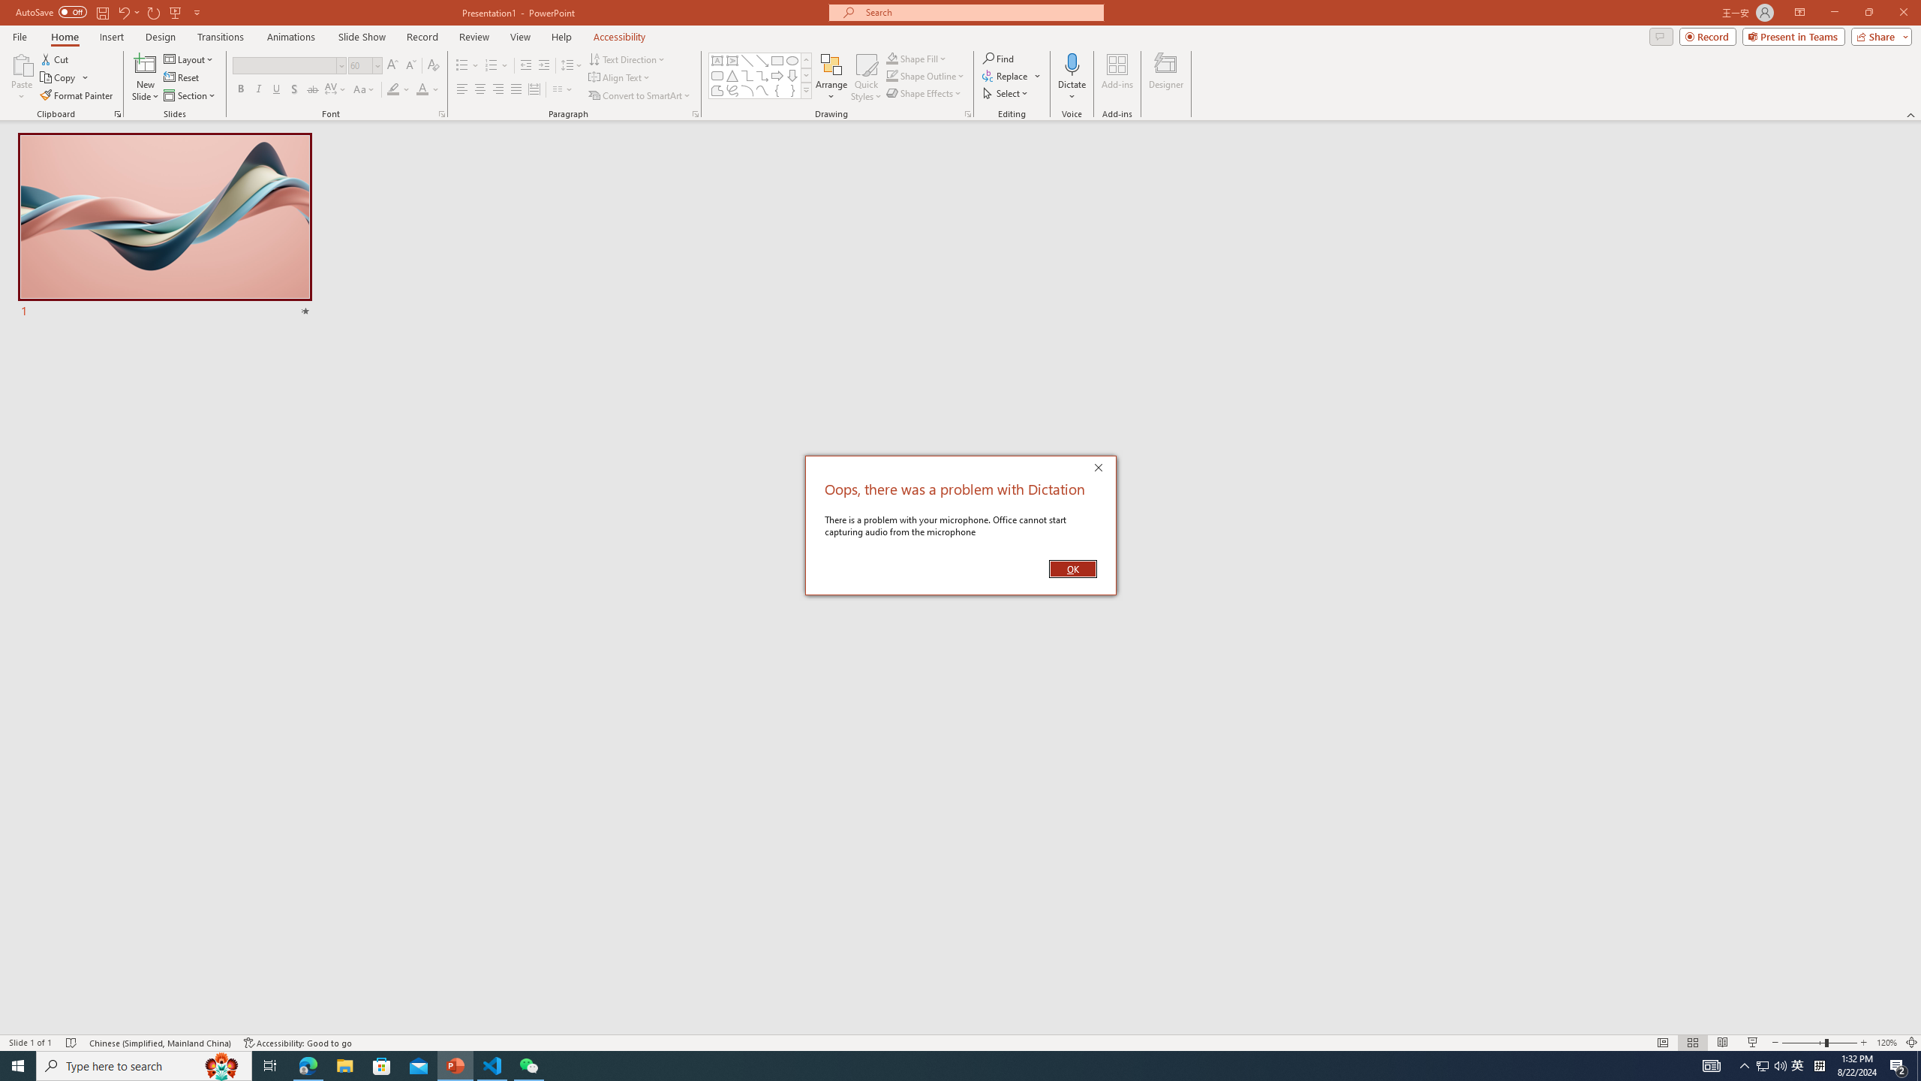 The image size is (1921, 1081). Describe the element at coordinates (222, 1066) in the screenshot. I see `Search highlights icon opens search home window` at that location.